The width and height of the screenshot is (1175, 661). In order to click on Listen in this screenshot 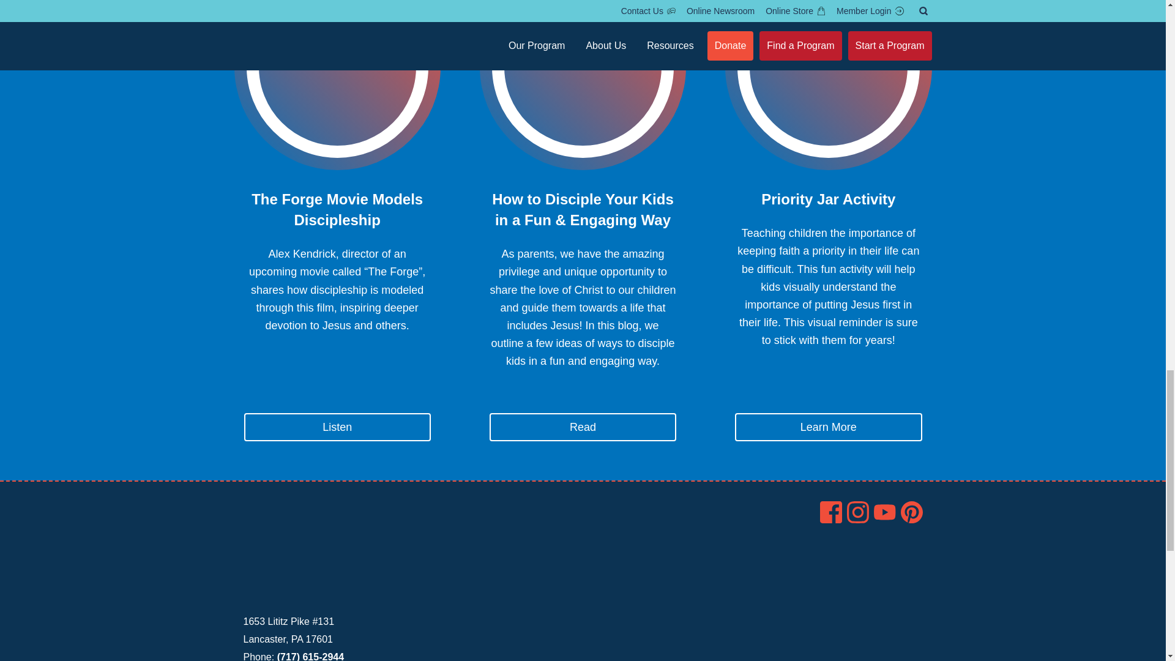, I will do `click(337, 427)`.